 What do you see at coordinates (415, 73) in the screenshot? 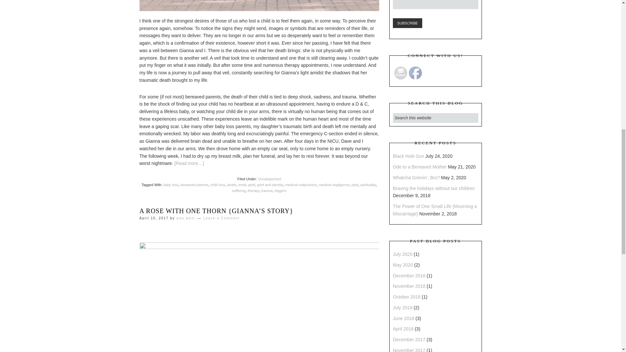
I see `Facebook` at bounding box center [415, 73].